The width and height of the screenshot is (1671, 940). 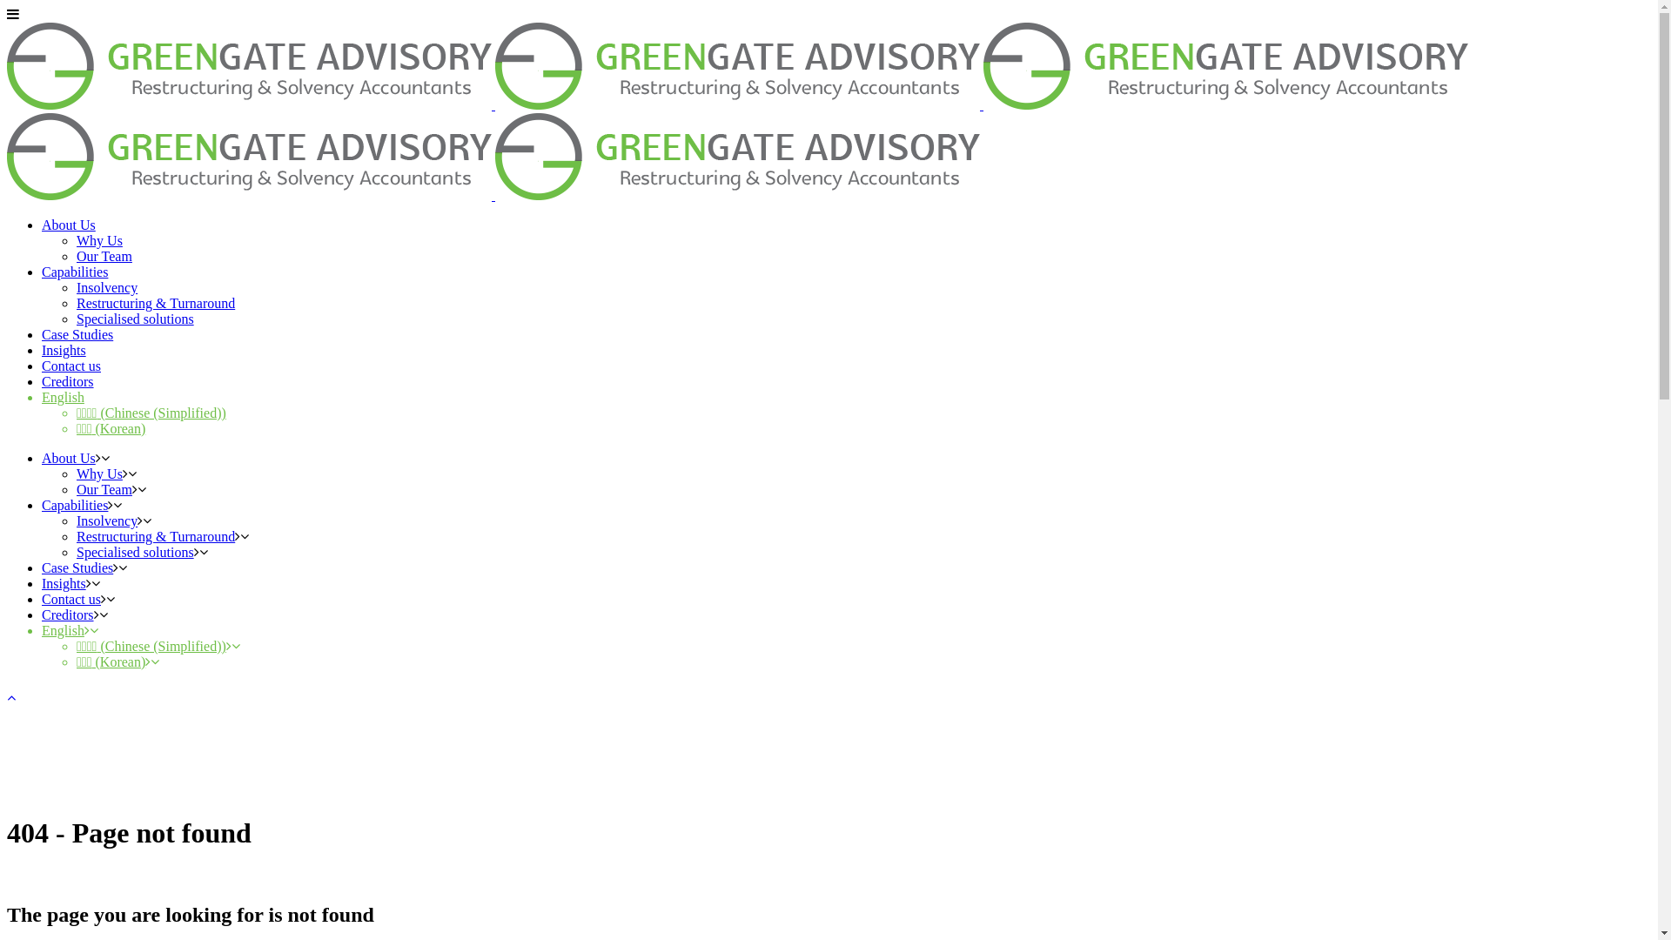 What do you see at coordinates (77, 567) in the screenshot?
I see `Case Studies` at bounding box center [77, 567].